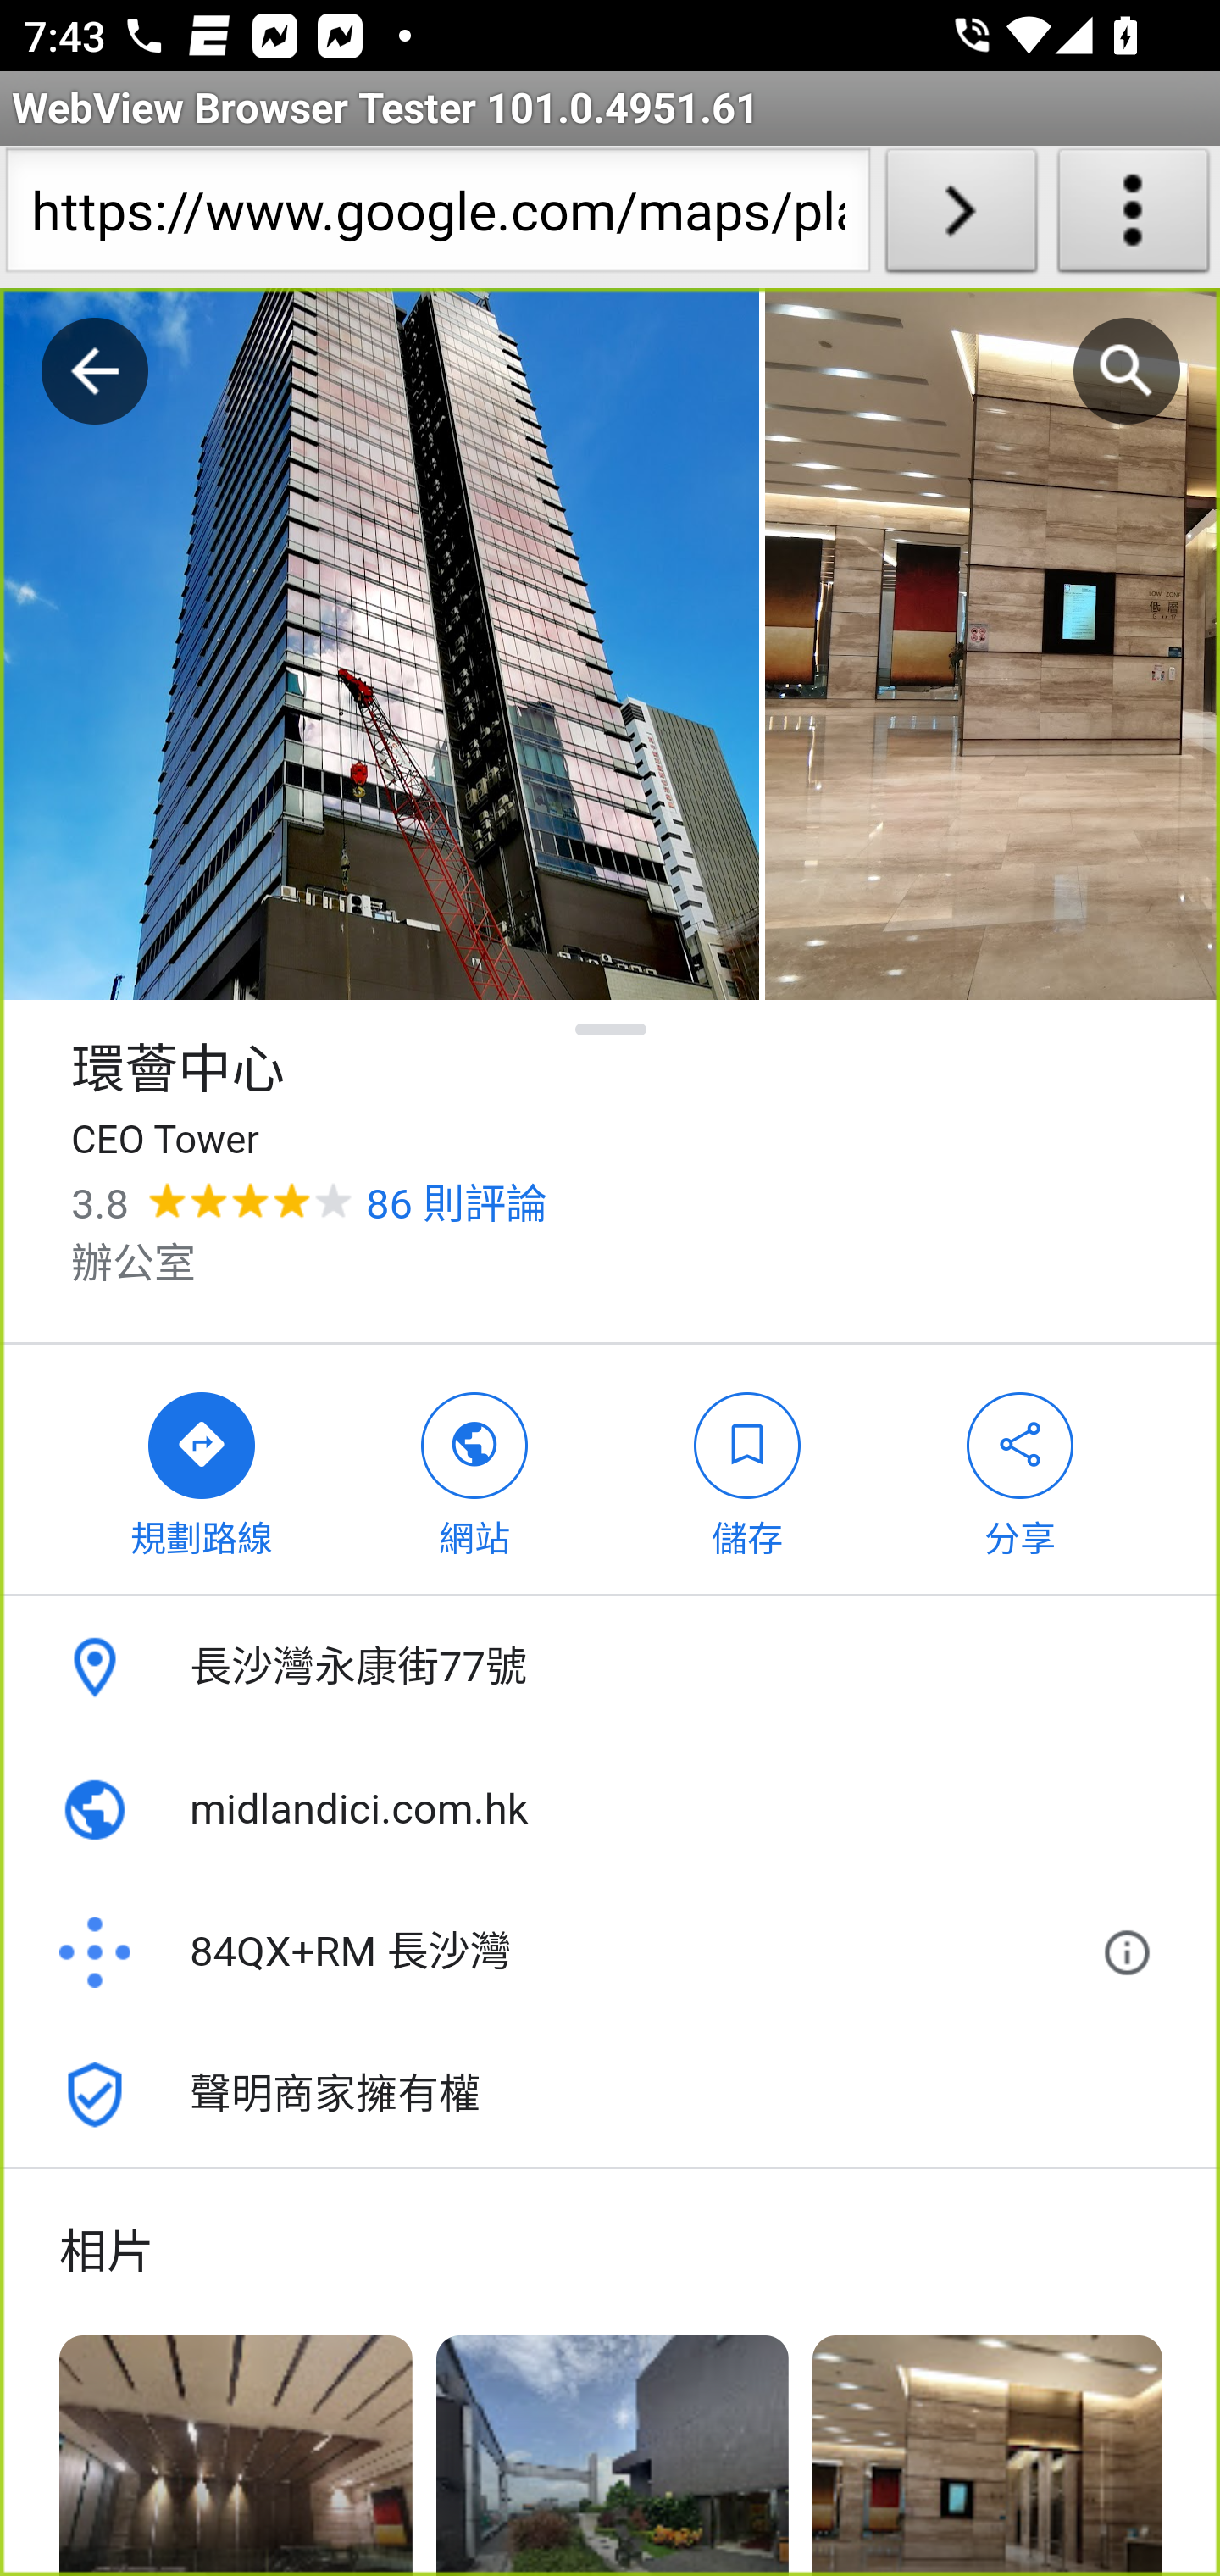 The image size is (1220, 2576). What do you see at coordinates (568, 1954) in the screenshot?
I see `Plus Code: 84QX+RM 長沙灣` at bounding box center [568, 1954].